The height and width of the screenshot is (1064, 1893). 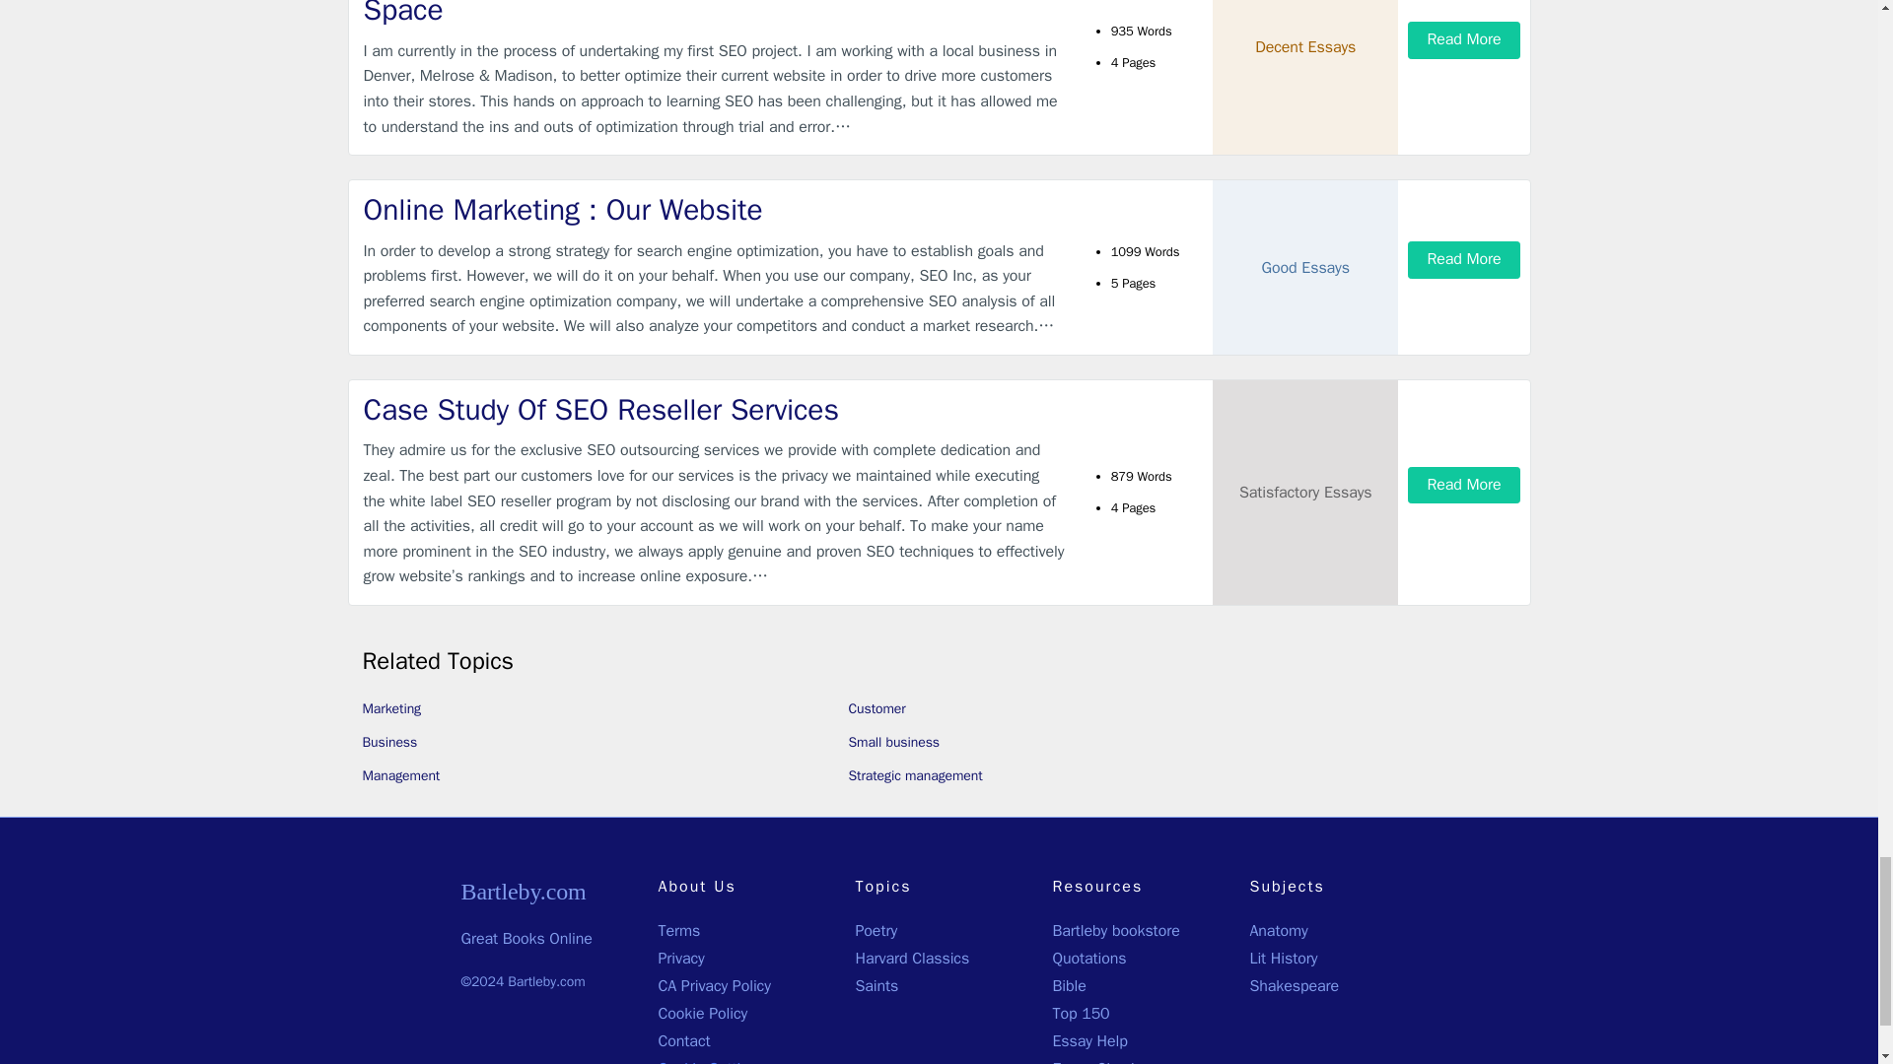 What do you see at coordinates (390, 743) in the screenshot?
I see `Business` at bounding box center [390, 743].